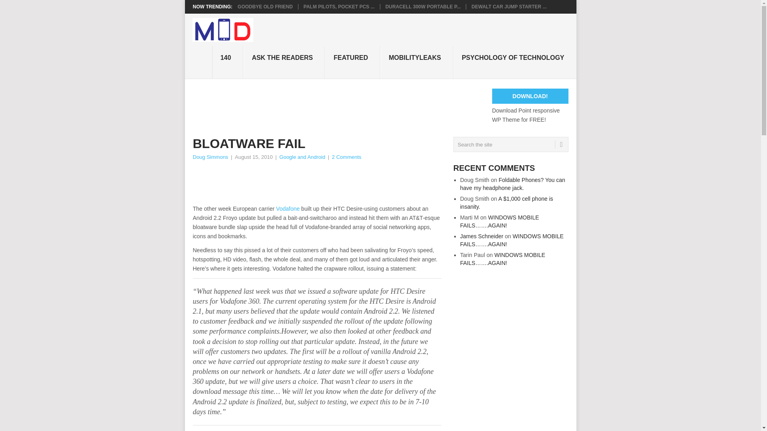  What do you see at coordinates (338, 107) in the screenshot?
I see `Advertisement` at bounding box center [338, 107].